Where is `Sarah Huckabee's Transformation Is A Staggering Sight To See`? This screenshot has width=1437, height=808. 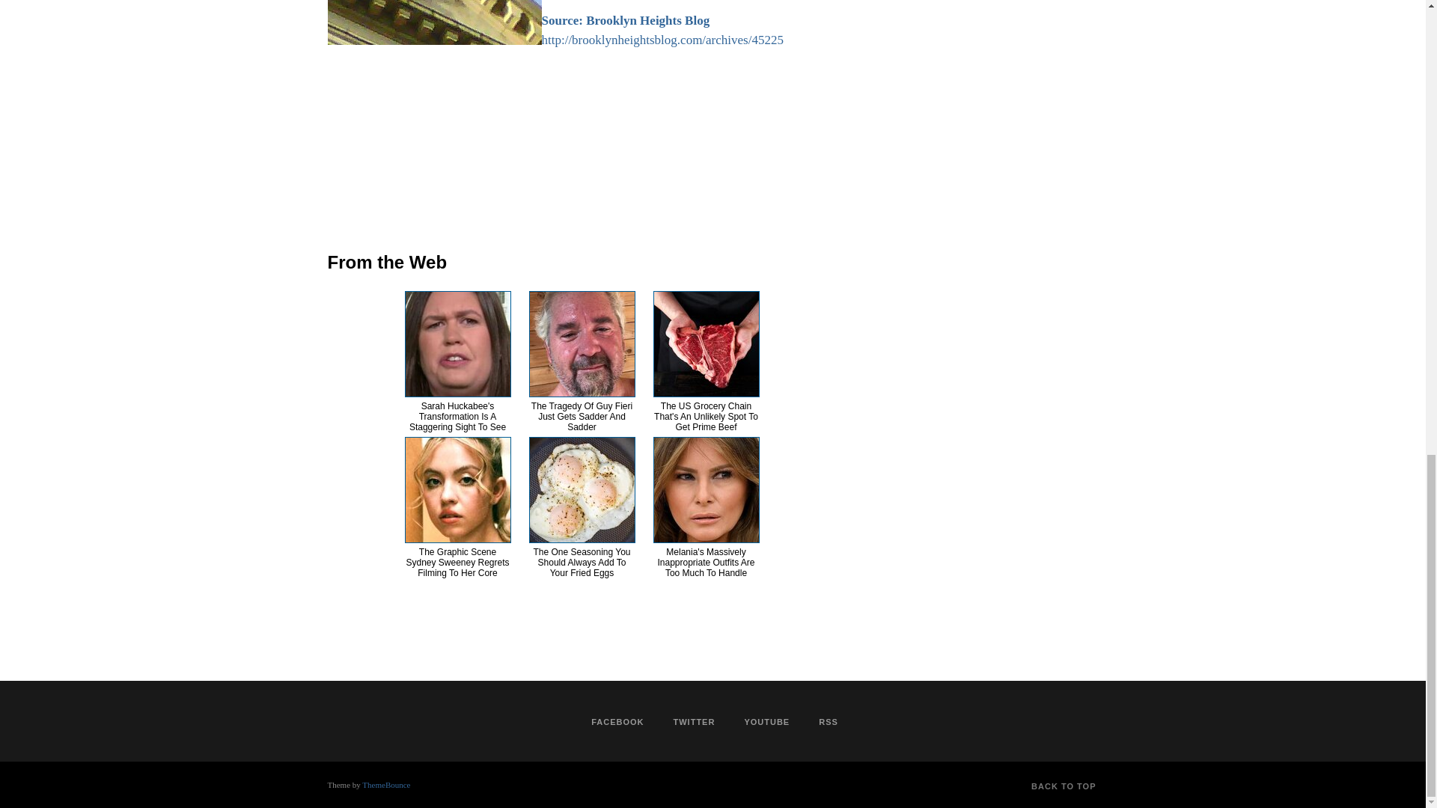
Sarah Huckabee's Transformation Is A Staggering Sight To See is located at coordinates (457, 416).